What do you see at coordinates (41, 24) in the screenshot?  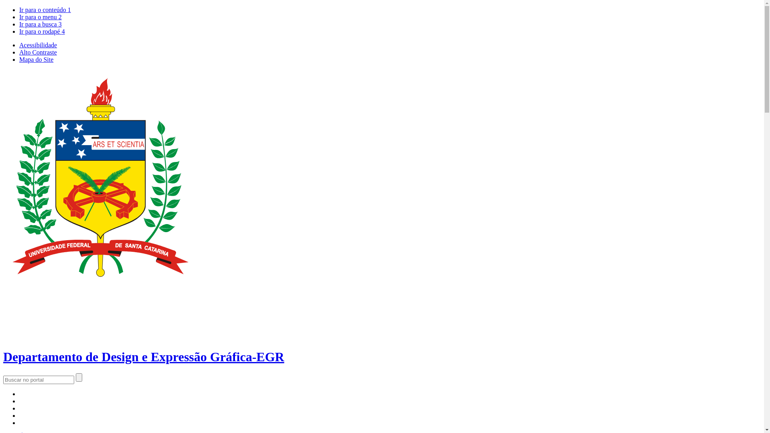 I see `Ir para a busca 3` at bounding box center [41, 24].